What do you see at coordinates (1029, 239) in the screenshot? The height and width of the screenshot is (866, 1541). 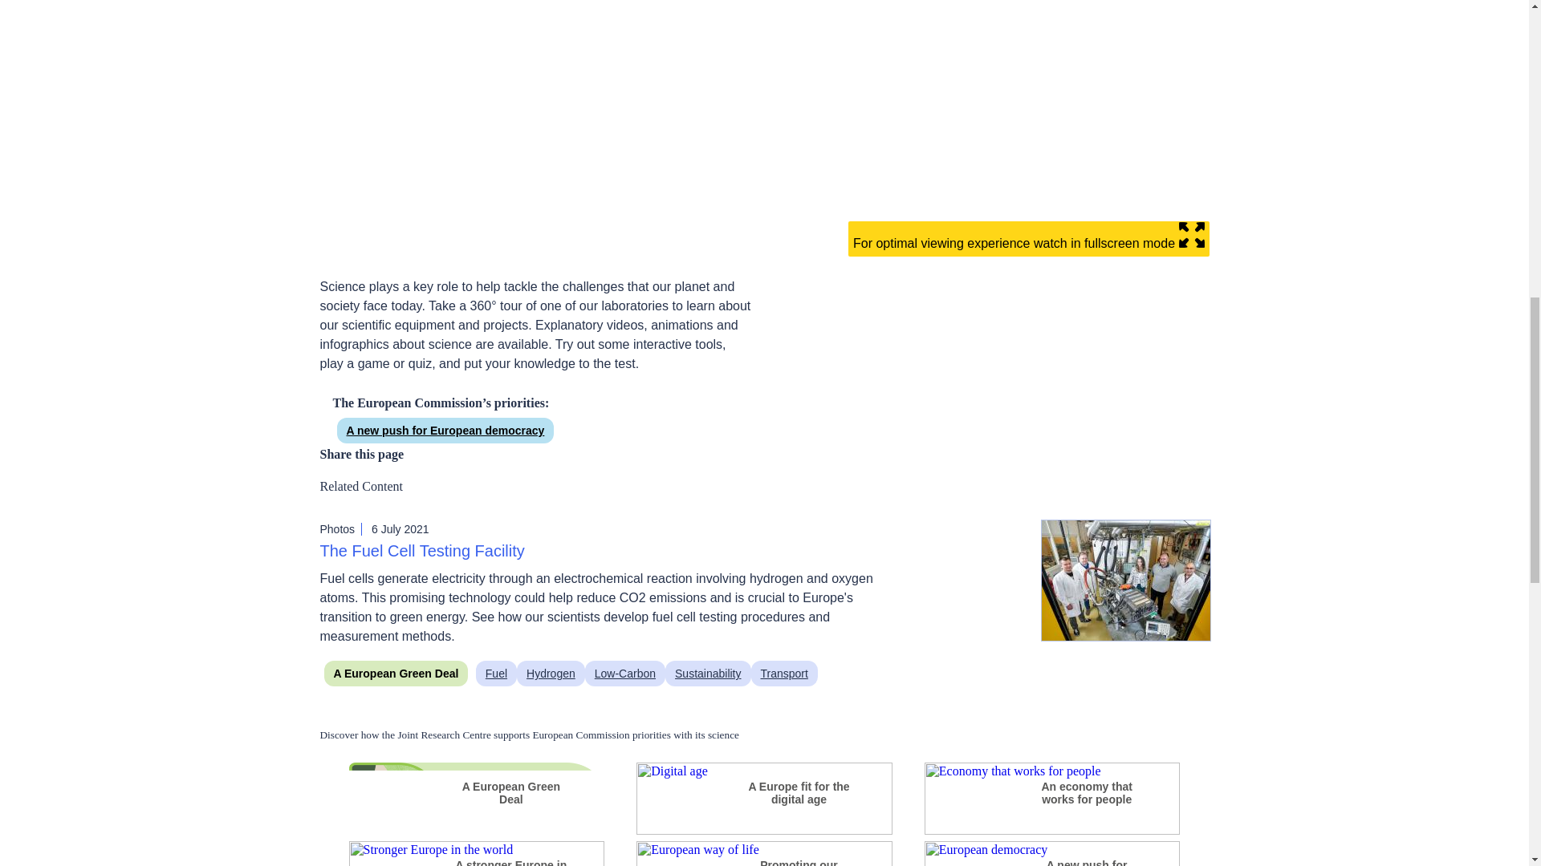 I see `For optimal viewing experience watch in fullscreen mode` at bounding box center [1029, 239].